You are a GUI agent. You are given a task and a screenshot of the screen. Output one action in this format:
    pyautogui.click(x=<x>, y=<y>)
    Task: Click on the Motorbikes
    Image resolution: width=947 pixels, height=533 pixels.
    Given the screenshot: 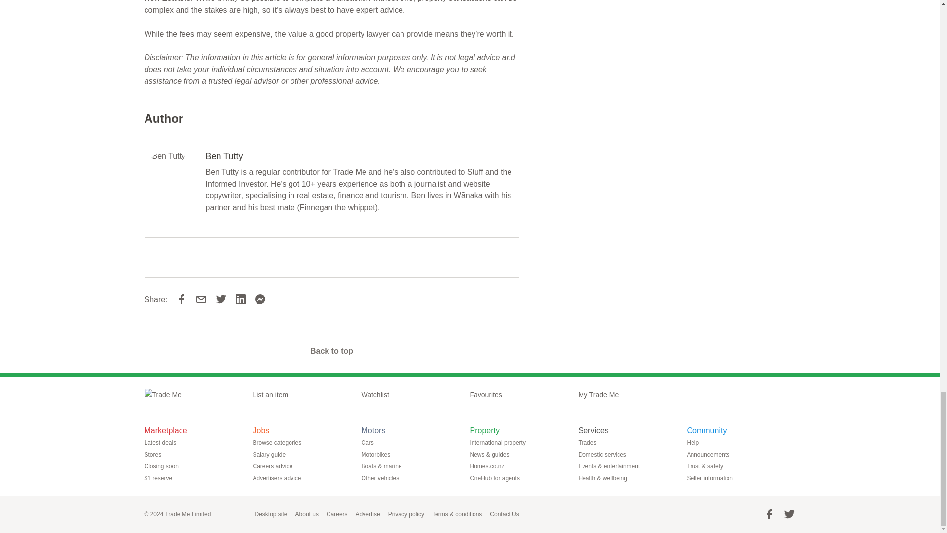 What is the action you would take?
    pyautogui.click(x=379, y=455)
    